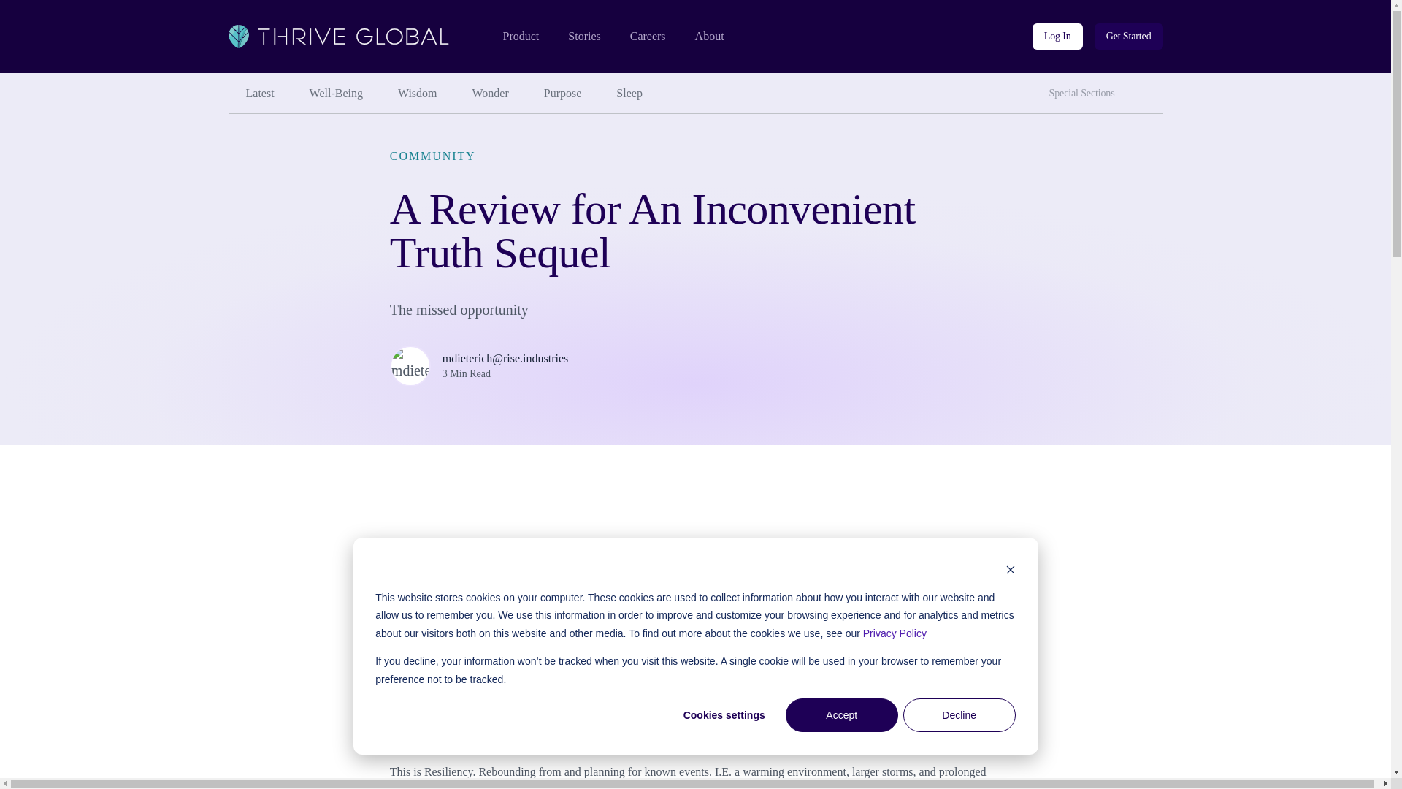 This screenshot has height=789, width=1402. Describe the element at coordinates (520, 37) in the screenshot. I see `Product` at that location.